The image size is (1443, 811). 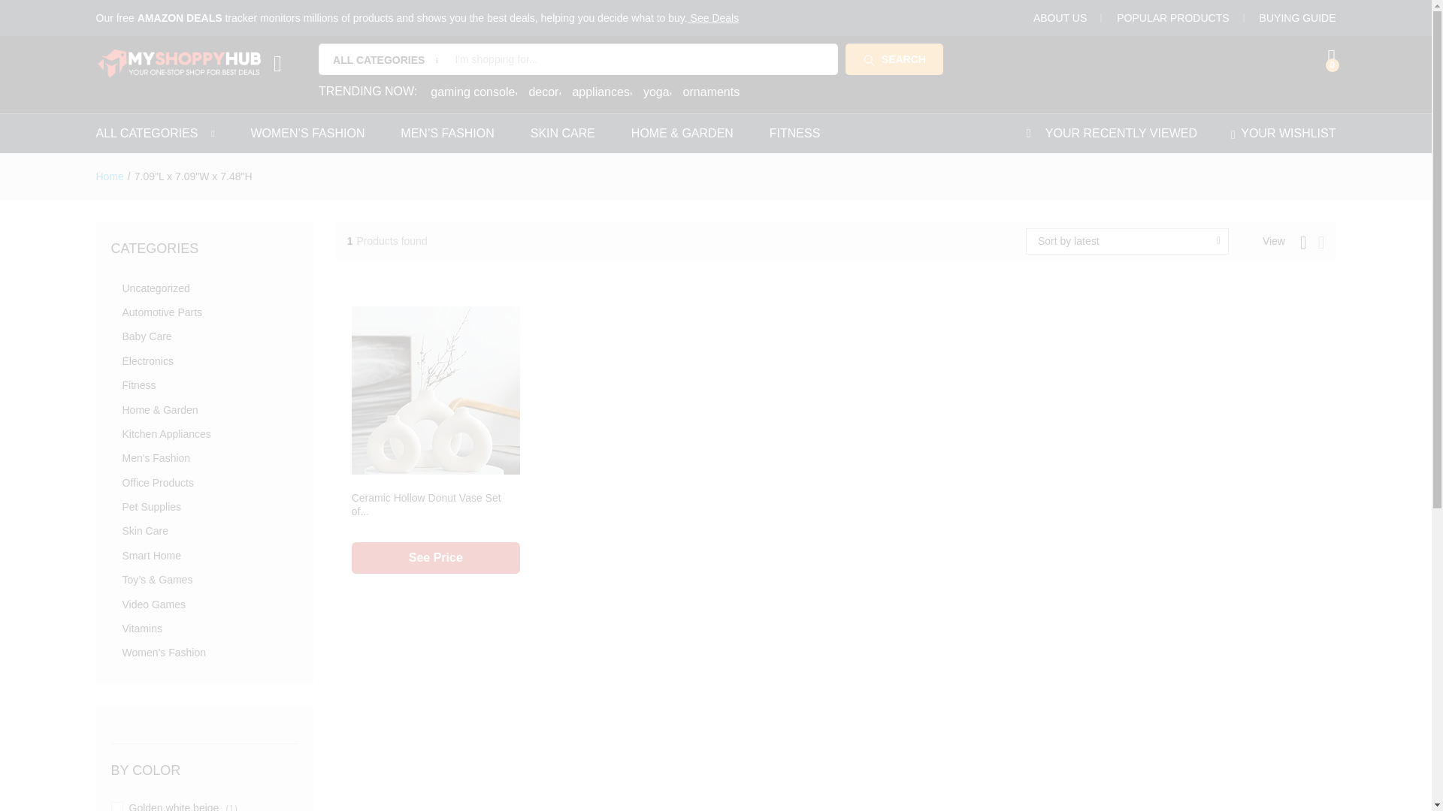 What do you see at coordinates (1172, 18) in the screenshot?
I see `POPULAR PRODUCTS` at bounding box center [1172, 18].